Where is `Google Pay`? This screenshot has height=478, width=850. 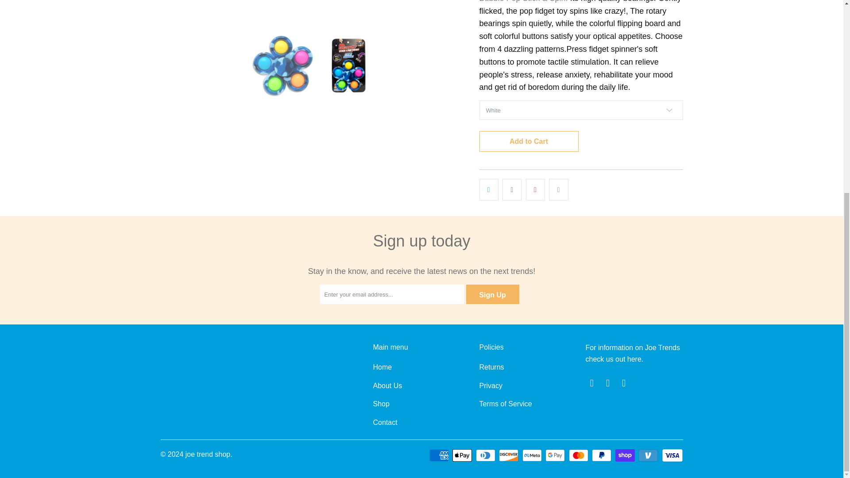 Google Pay is located at coordinates (556, 455).